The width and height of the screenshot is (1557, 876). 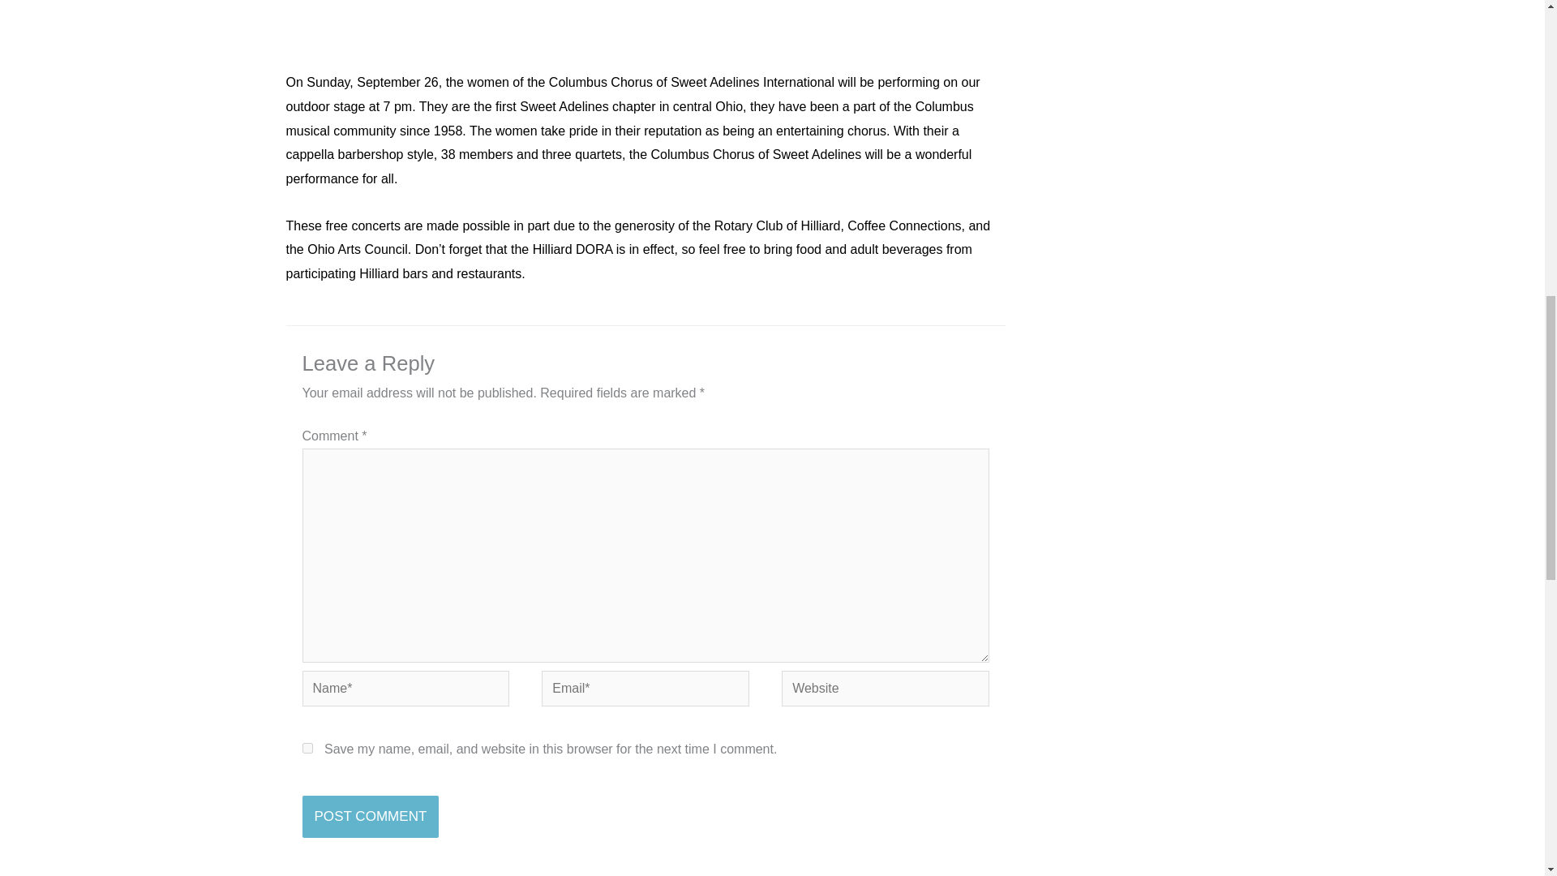 I want to click on yes, so click(x=307, y=748).